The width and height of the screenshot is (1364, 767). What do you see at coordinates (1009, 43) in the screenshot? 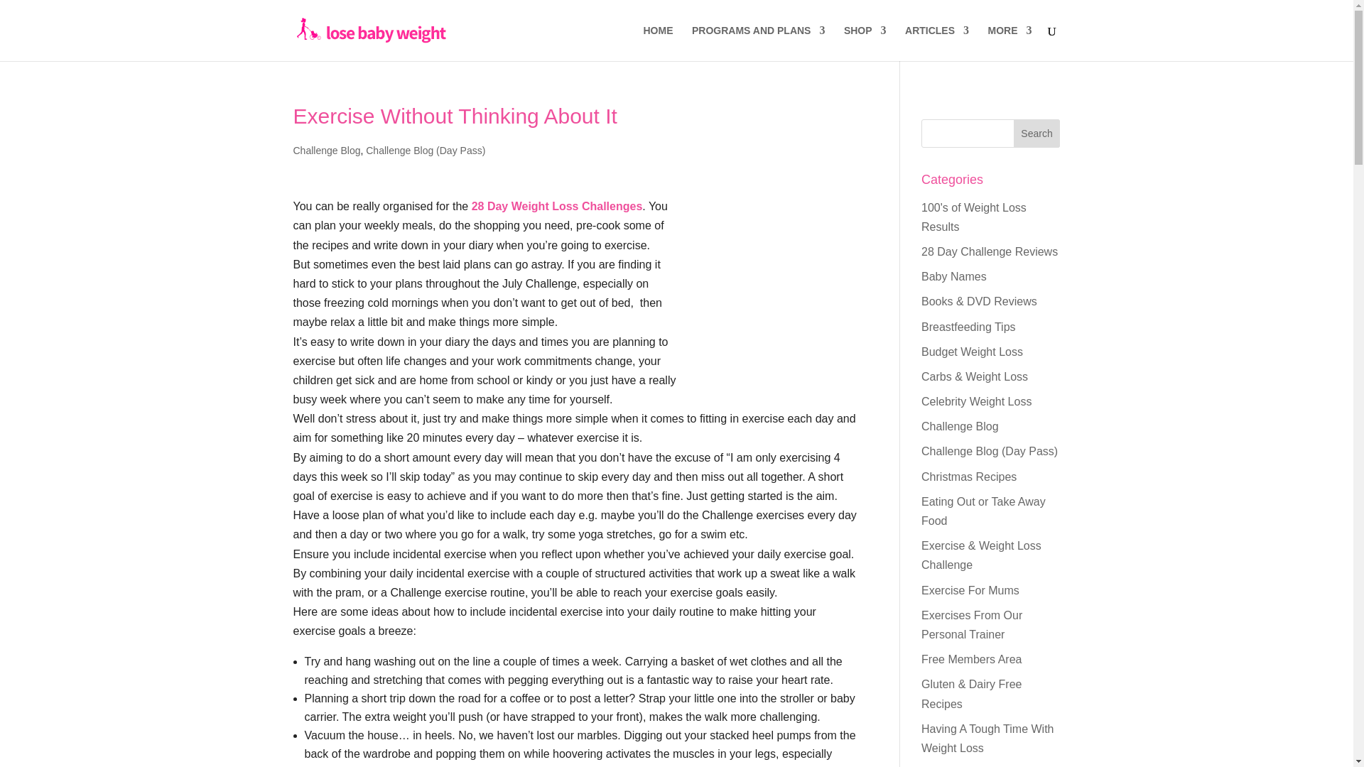
I see `MORE` at bounding box center [1009, 43].